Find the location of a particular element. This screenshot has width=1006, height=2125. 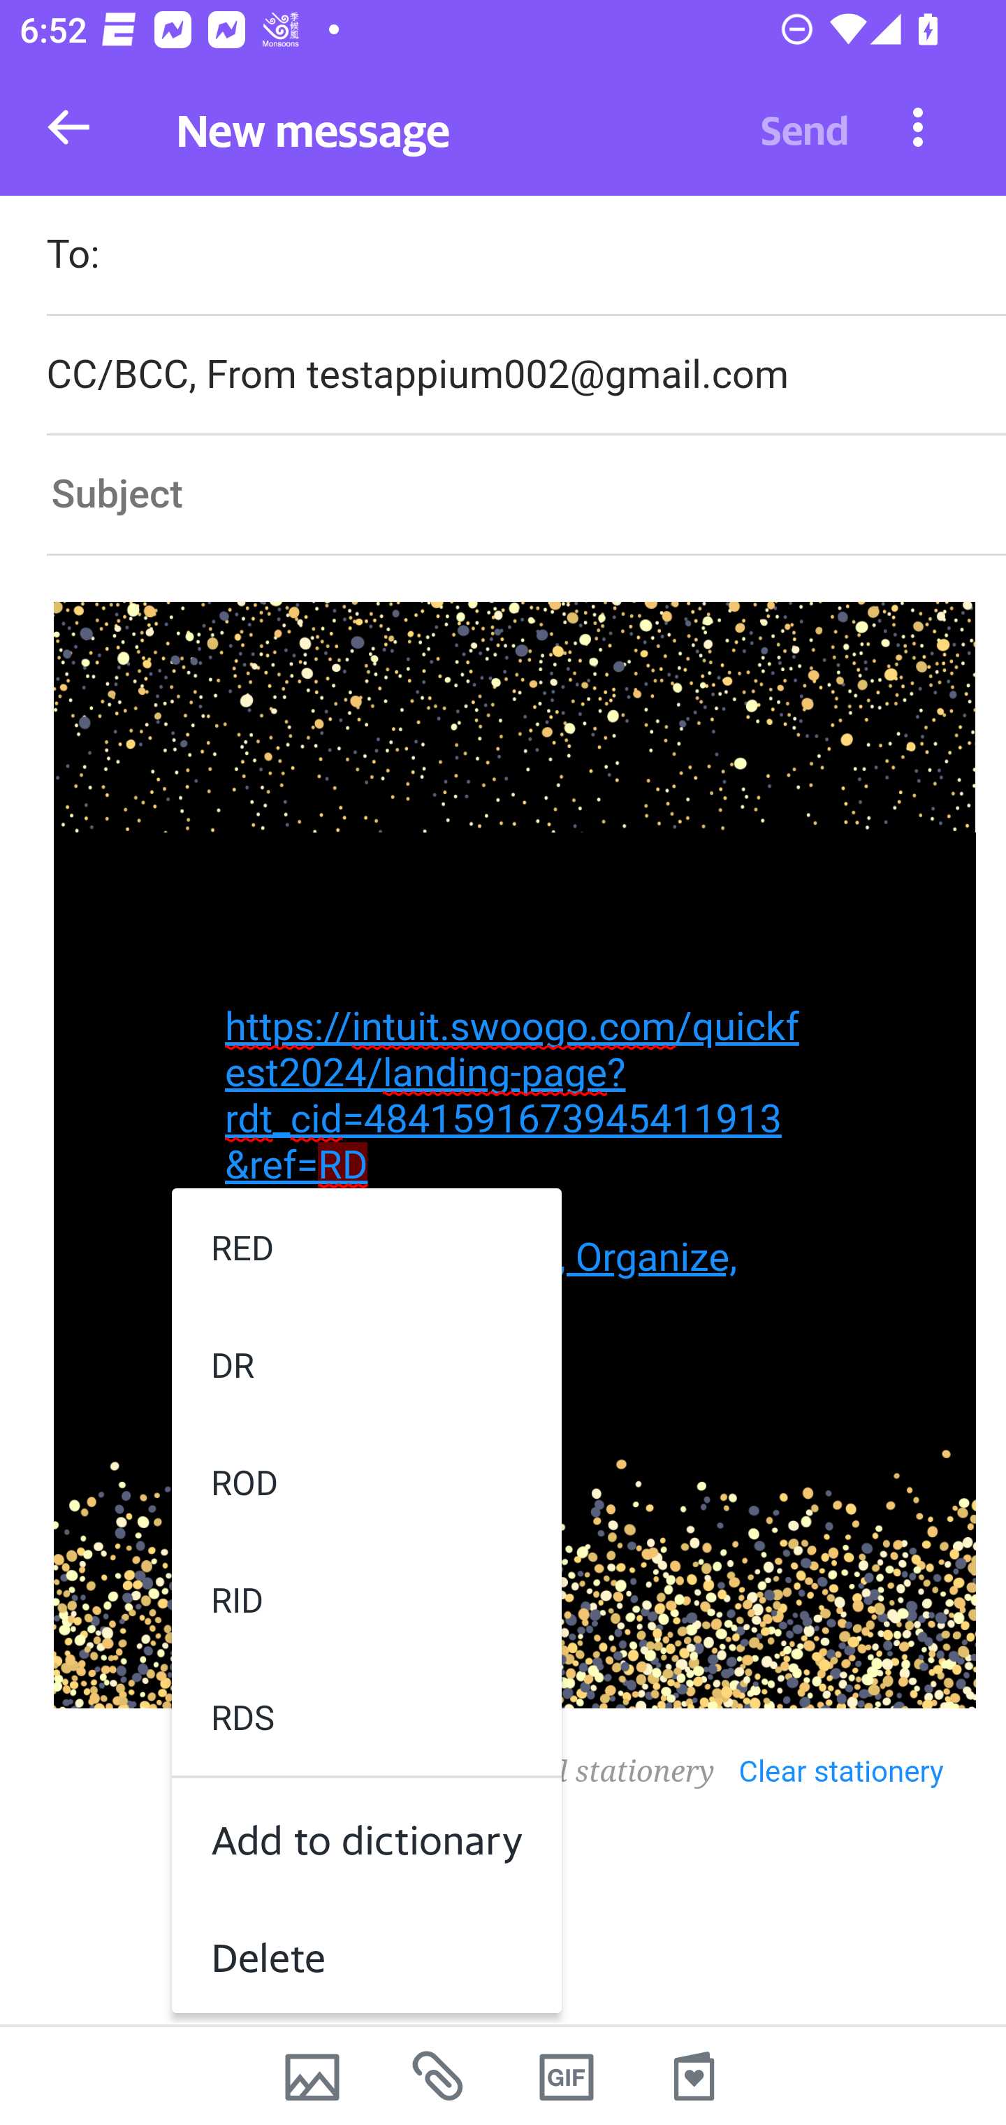

RDS is located at coordinates (366, 1717).